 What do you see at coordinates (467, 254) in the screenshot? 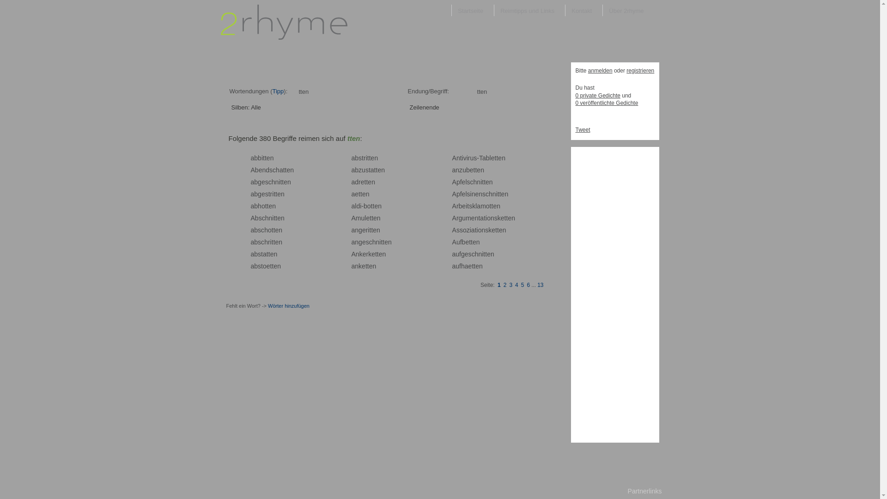
I see `e` at bounding box center [467, 254].